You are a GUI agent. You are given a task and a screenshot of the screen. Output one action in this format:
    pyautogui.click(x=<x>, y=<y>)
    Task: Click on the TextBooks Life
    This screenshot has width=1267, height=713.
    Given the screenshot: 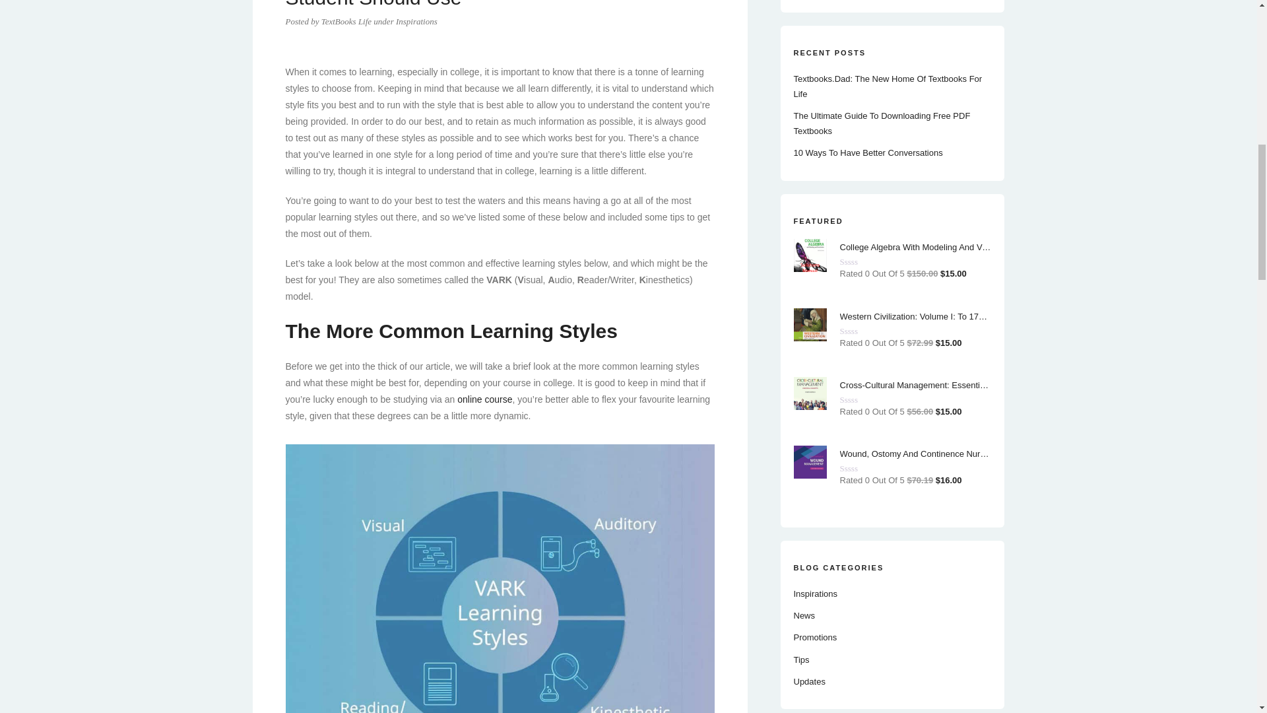 What is the action you would take?
    pyautogui.click(x=346, y=21)
    